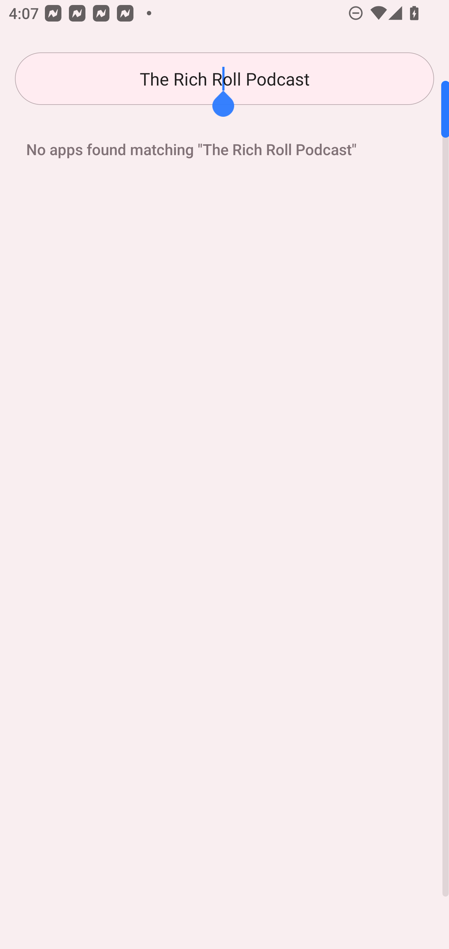 This screenshot has height=949, width=449. What do you see at coordinates (224, 79) in the screenshot?
I see `The Rich Roll Podcast` at bounding box center [224, 79].